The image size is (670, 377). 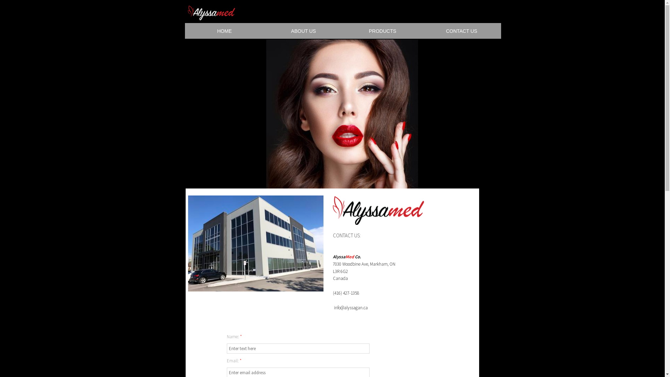 I want to click on ABOUT US, so click(x=304, y=31).